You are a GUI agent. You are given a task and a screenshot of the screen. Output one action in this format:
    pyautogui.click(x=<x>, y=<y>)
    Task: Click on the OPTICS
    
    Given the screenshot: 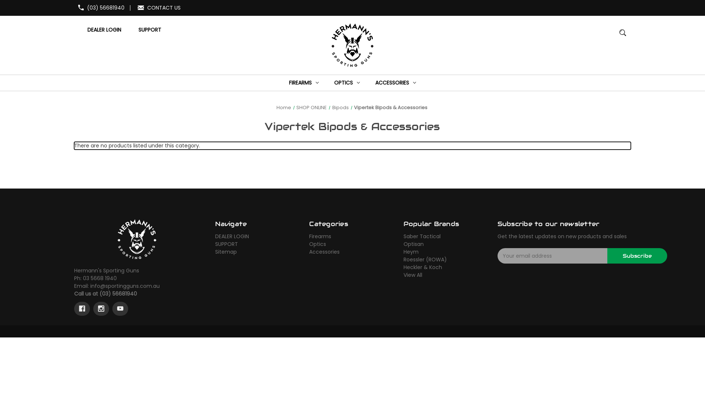 What is the action you would take?
    pyautogui.click(x=347, y=83)
    